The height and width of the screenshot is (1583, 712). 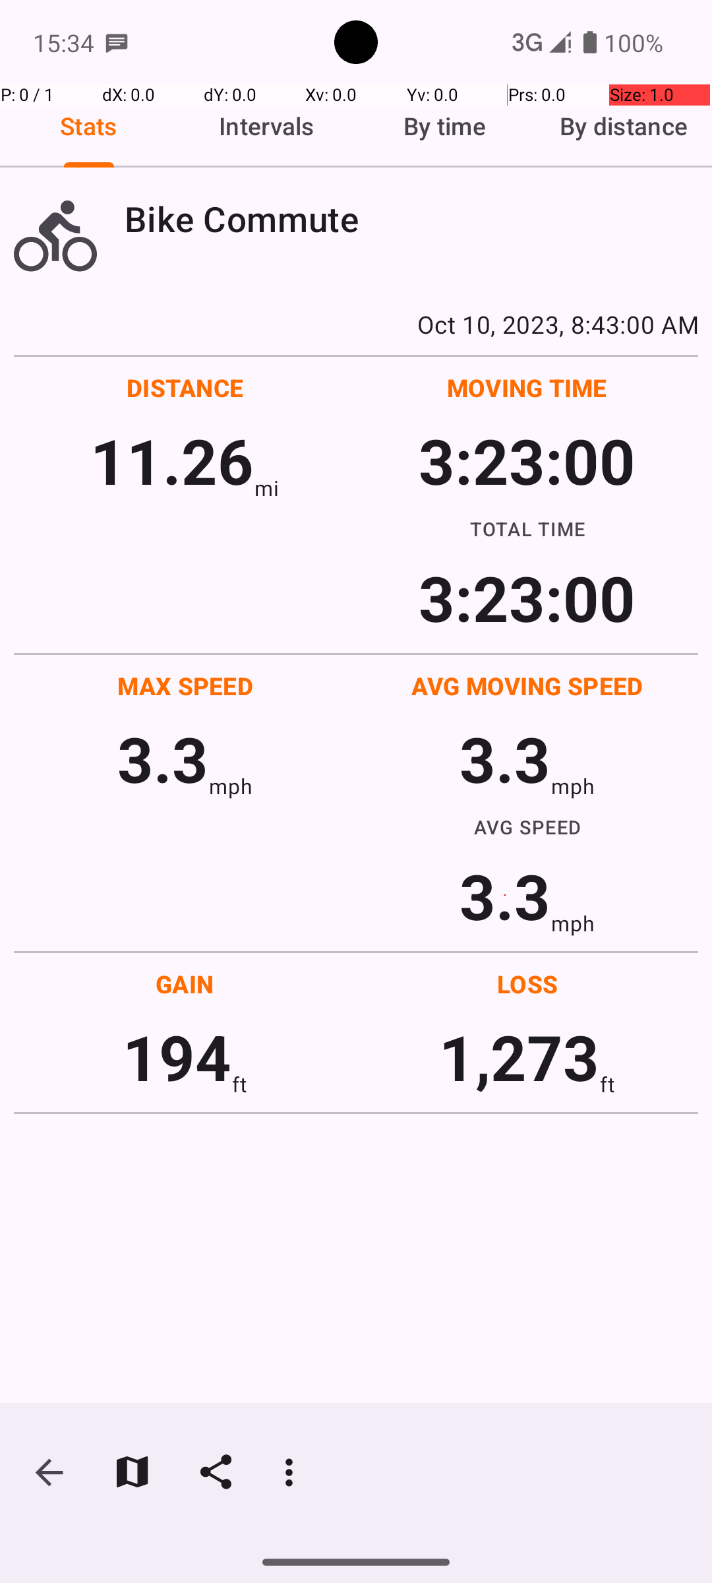 What do you see at coordinates (527, 686) in the screenshot?
I see `AVG MOVING SPEED` at bounding box center [527, 686].